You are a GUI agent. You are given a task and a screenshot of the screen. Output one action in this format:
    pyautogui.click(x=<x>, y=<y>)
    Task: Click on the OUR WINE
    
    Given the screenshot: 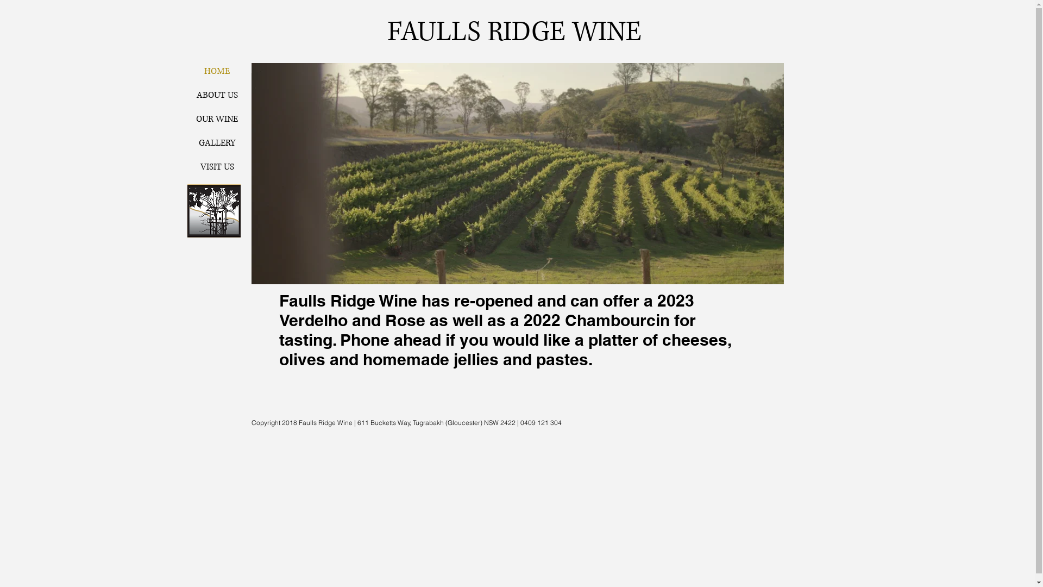 What is the action you would take?
    pyautogui.click(x=217, y=118)
    